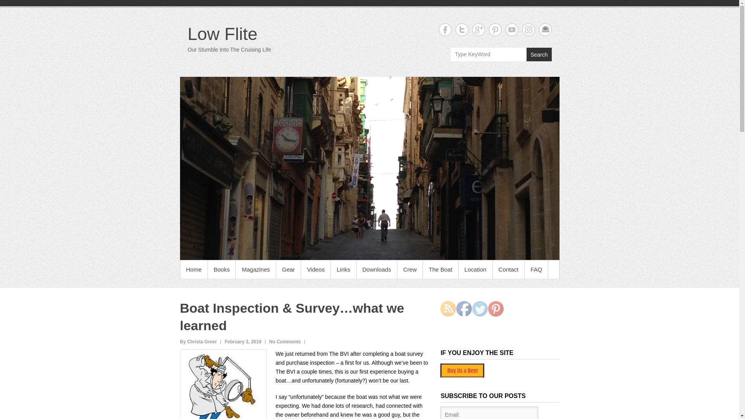 This screenshot has width=745, height=419. What do you see at coordinates (539, 54) in the screenshot?
I see `Search` at bounding box center [539, 54].